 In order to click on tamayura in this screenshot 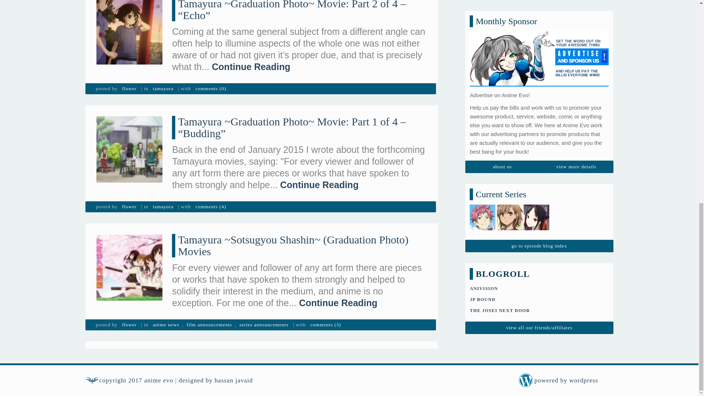, I will do `click(163, 89)`.